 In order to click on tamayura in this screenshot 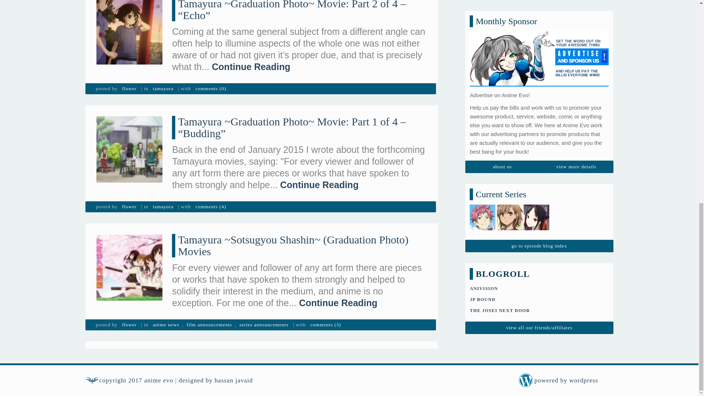, I will do `click(163, 89)`.